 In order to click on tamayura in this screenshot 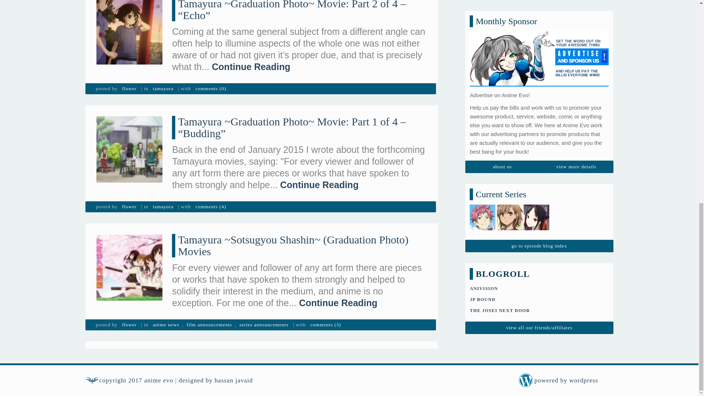, I will do `click(163, 89)`.